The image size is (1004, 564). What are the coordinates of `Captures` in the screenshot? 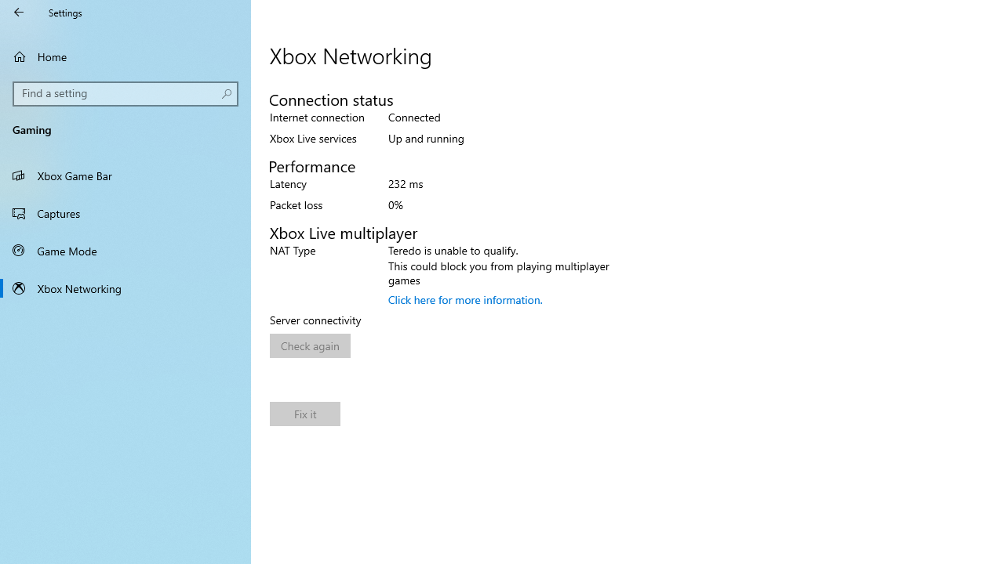 It's located at (125, 212).